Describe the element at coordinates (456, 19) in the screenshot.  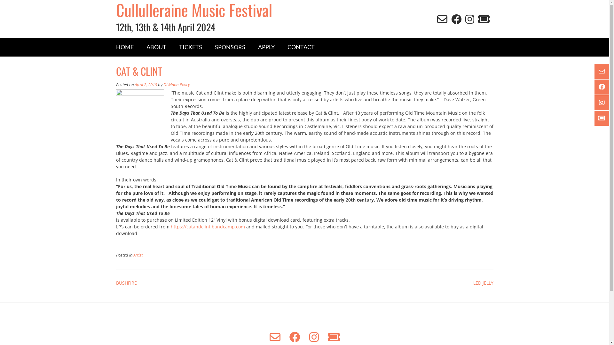
I see `Find Us on Facebook` at that location.